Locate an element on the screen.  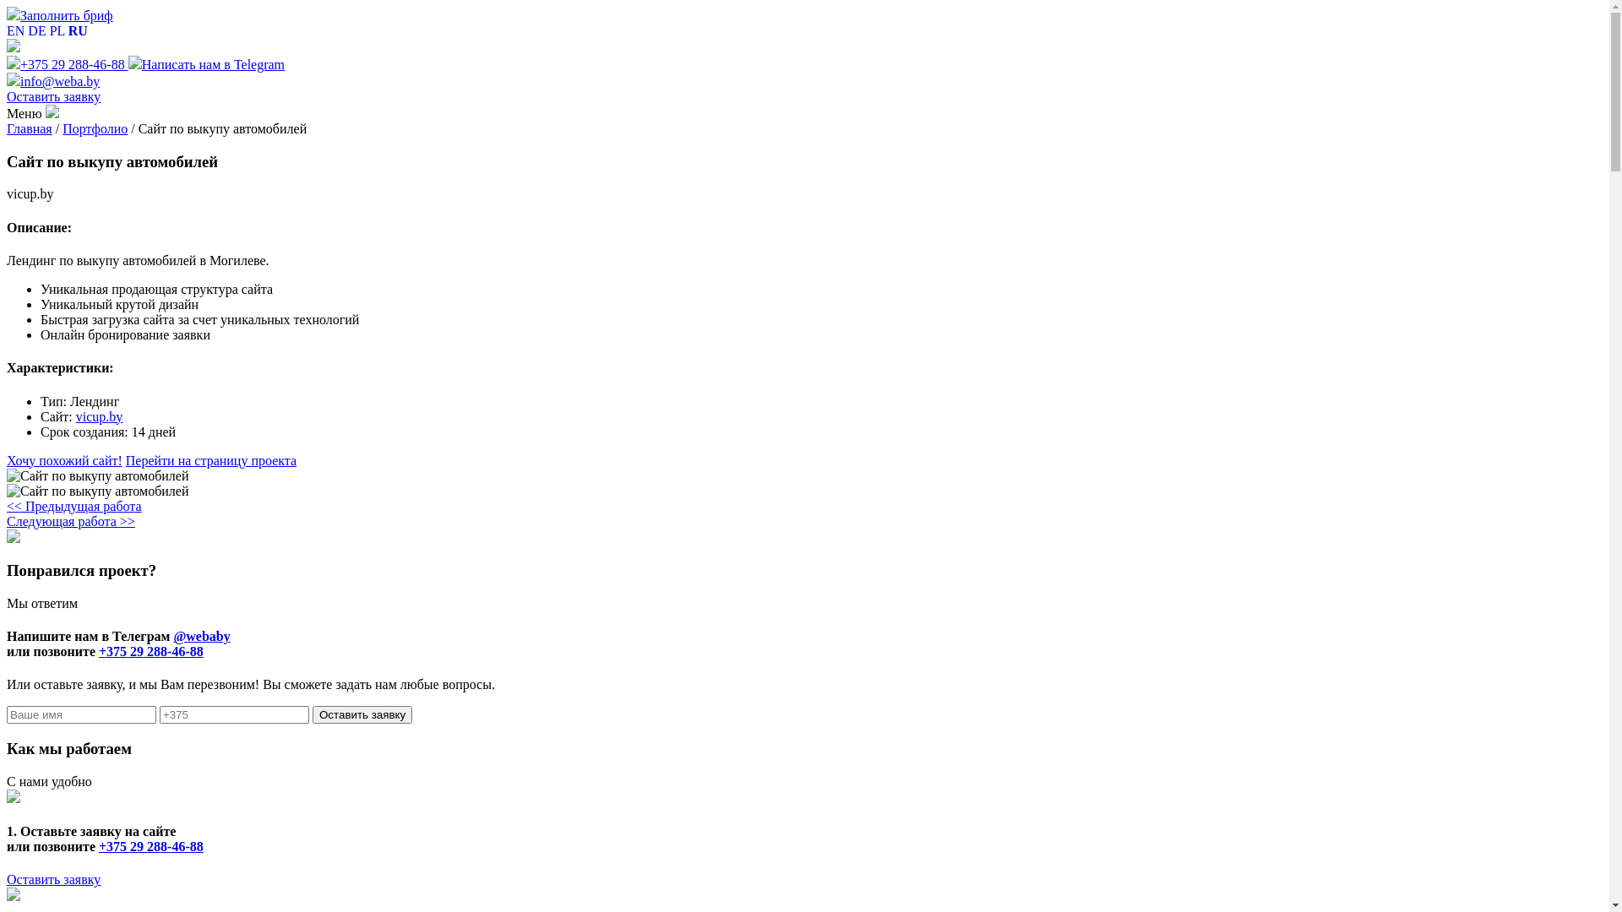
+375 29 288-46-88 is located at coordinates (151, 652).